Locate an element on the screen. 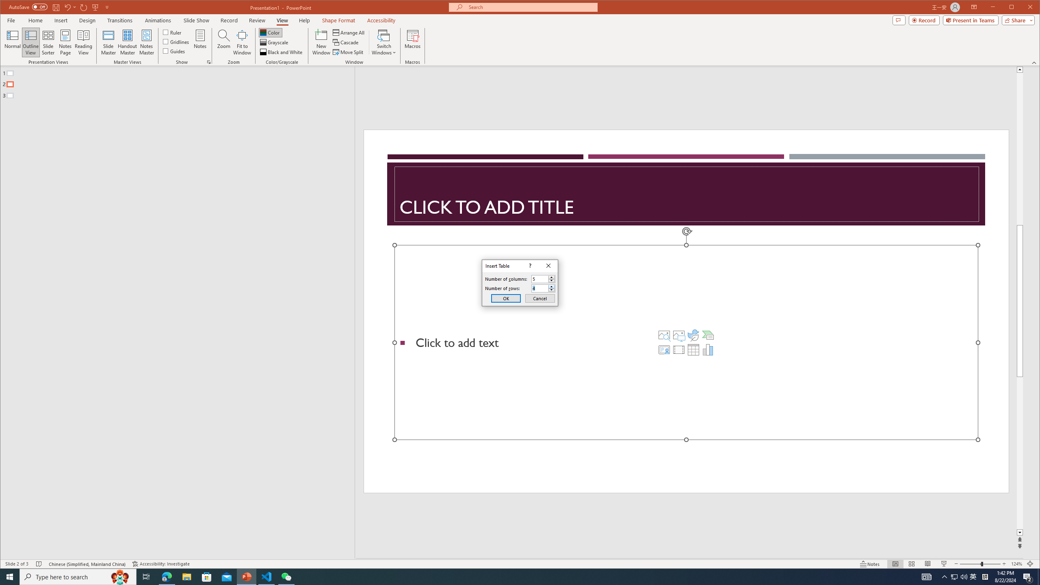  Cascade is located at coordinates (346, 42).